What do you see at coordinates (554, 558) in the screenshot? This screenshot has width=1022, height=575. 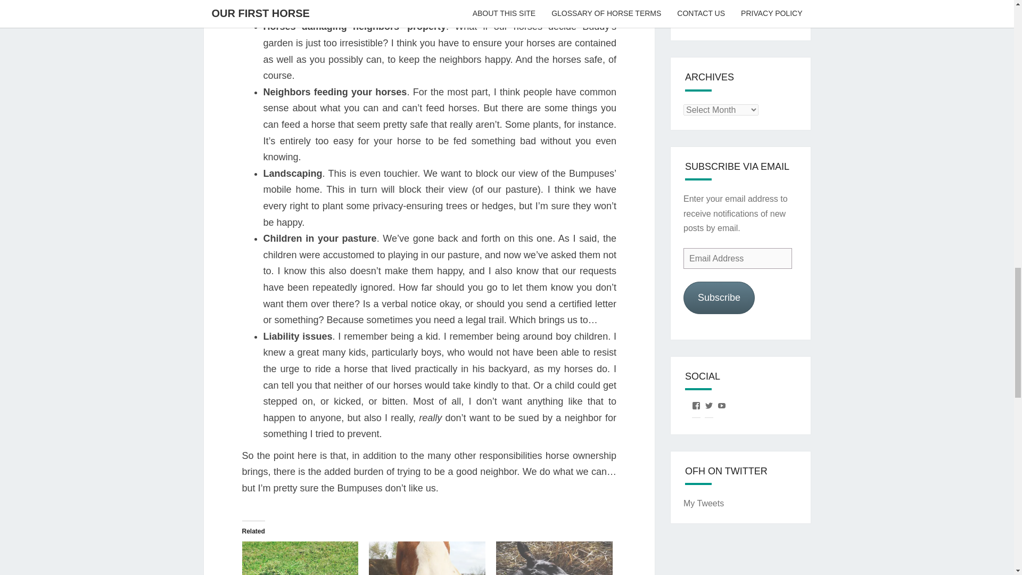 I see `Resting horses look dead` at bounding box center [554, 558].